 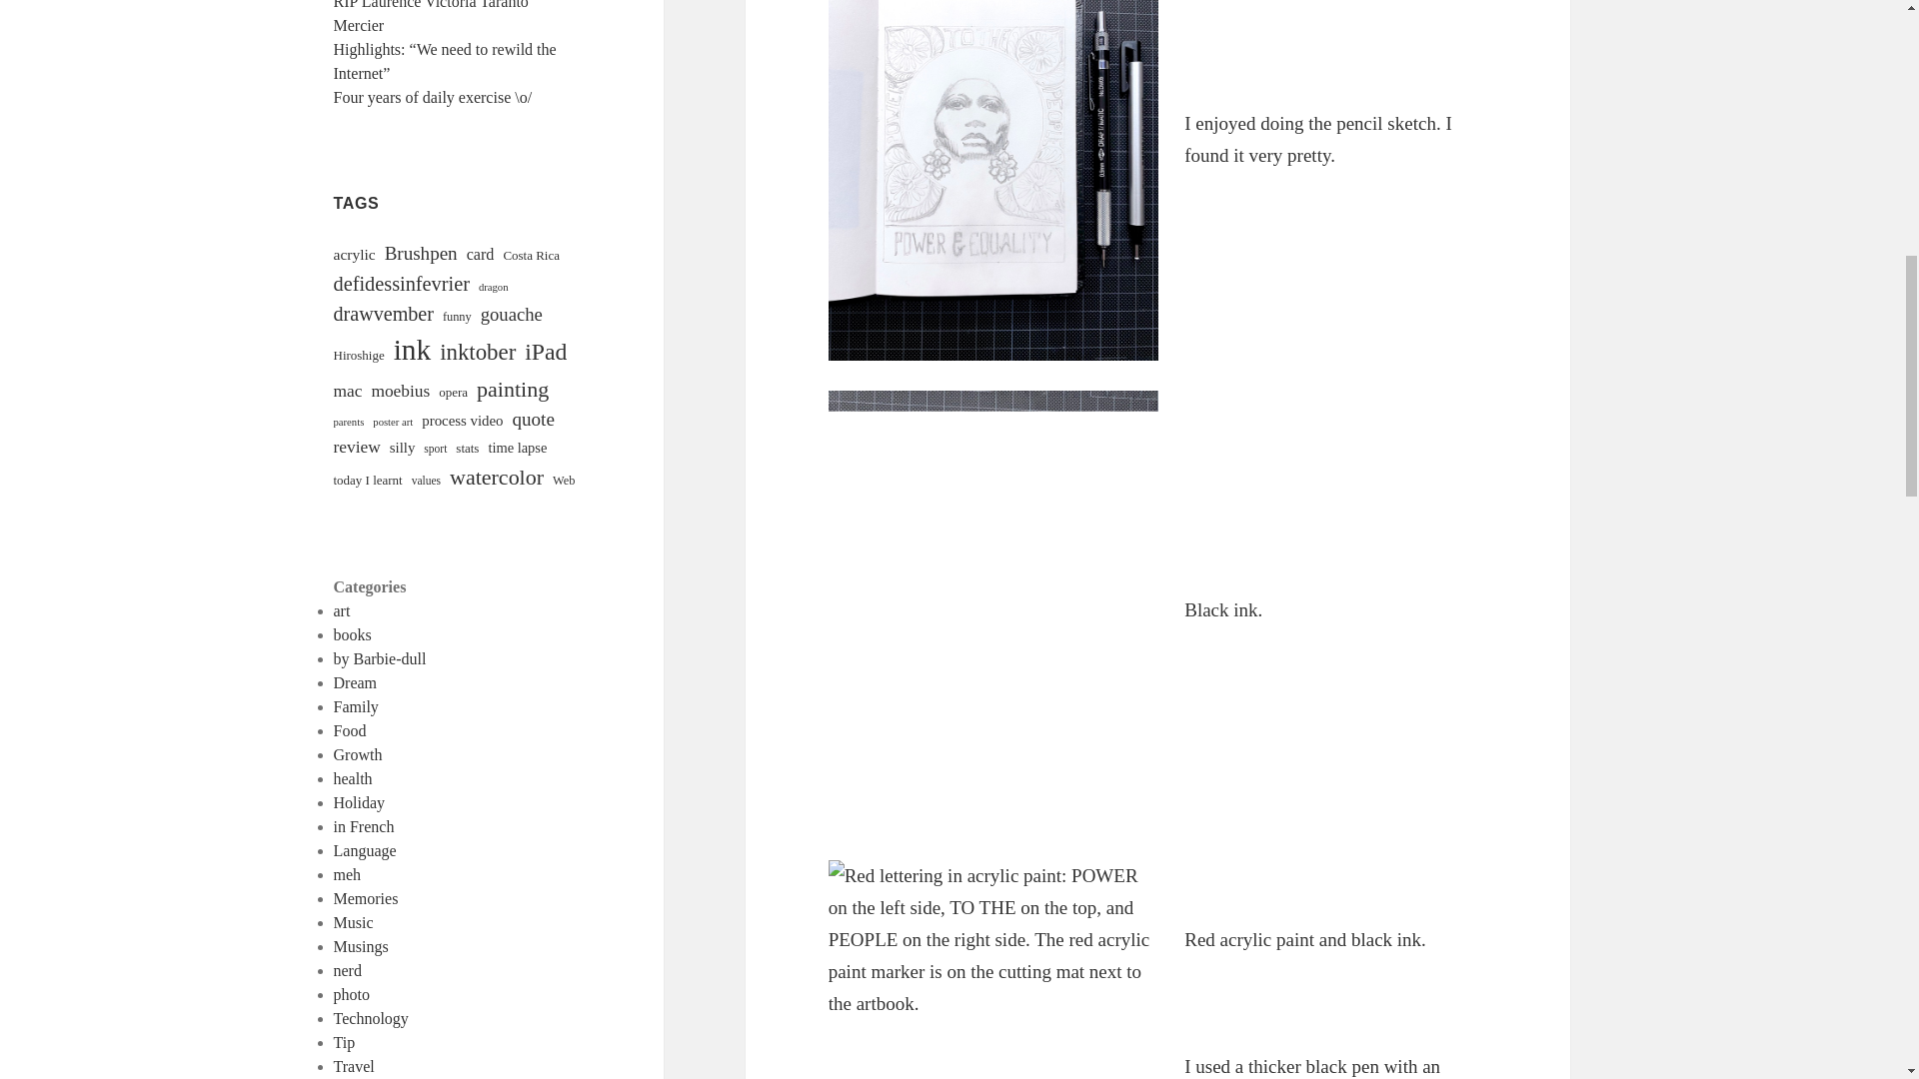 I want to click on moebius, so click(x=400, y=392).